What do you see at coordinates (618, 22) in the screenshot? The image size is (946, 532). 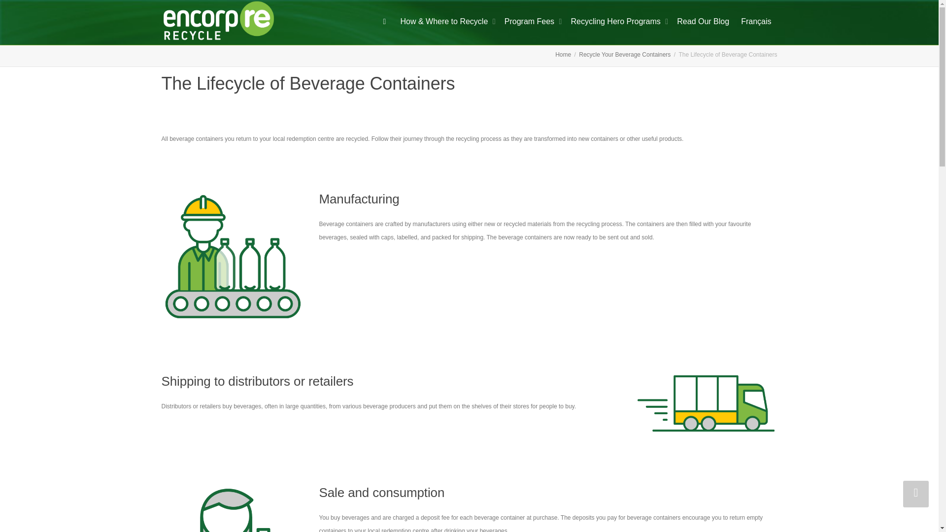 I see `Recycling Hero Programs` at bounding box center [618, 22].